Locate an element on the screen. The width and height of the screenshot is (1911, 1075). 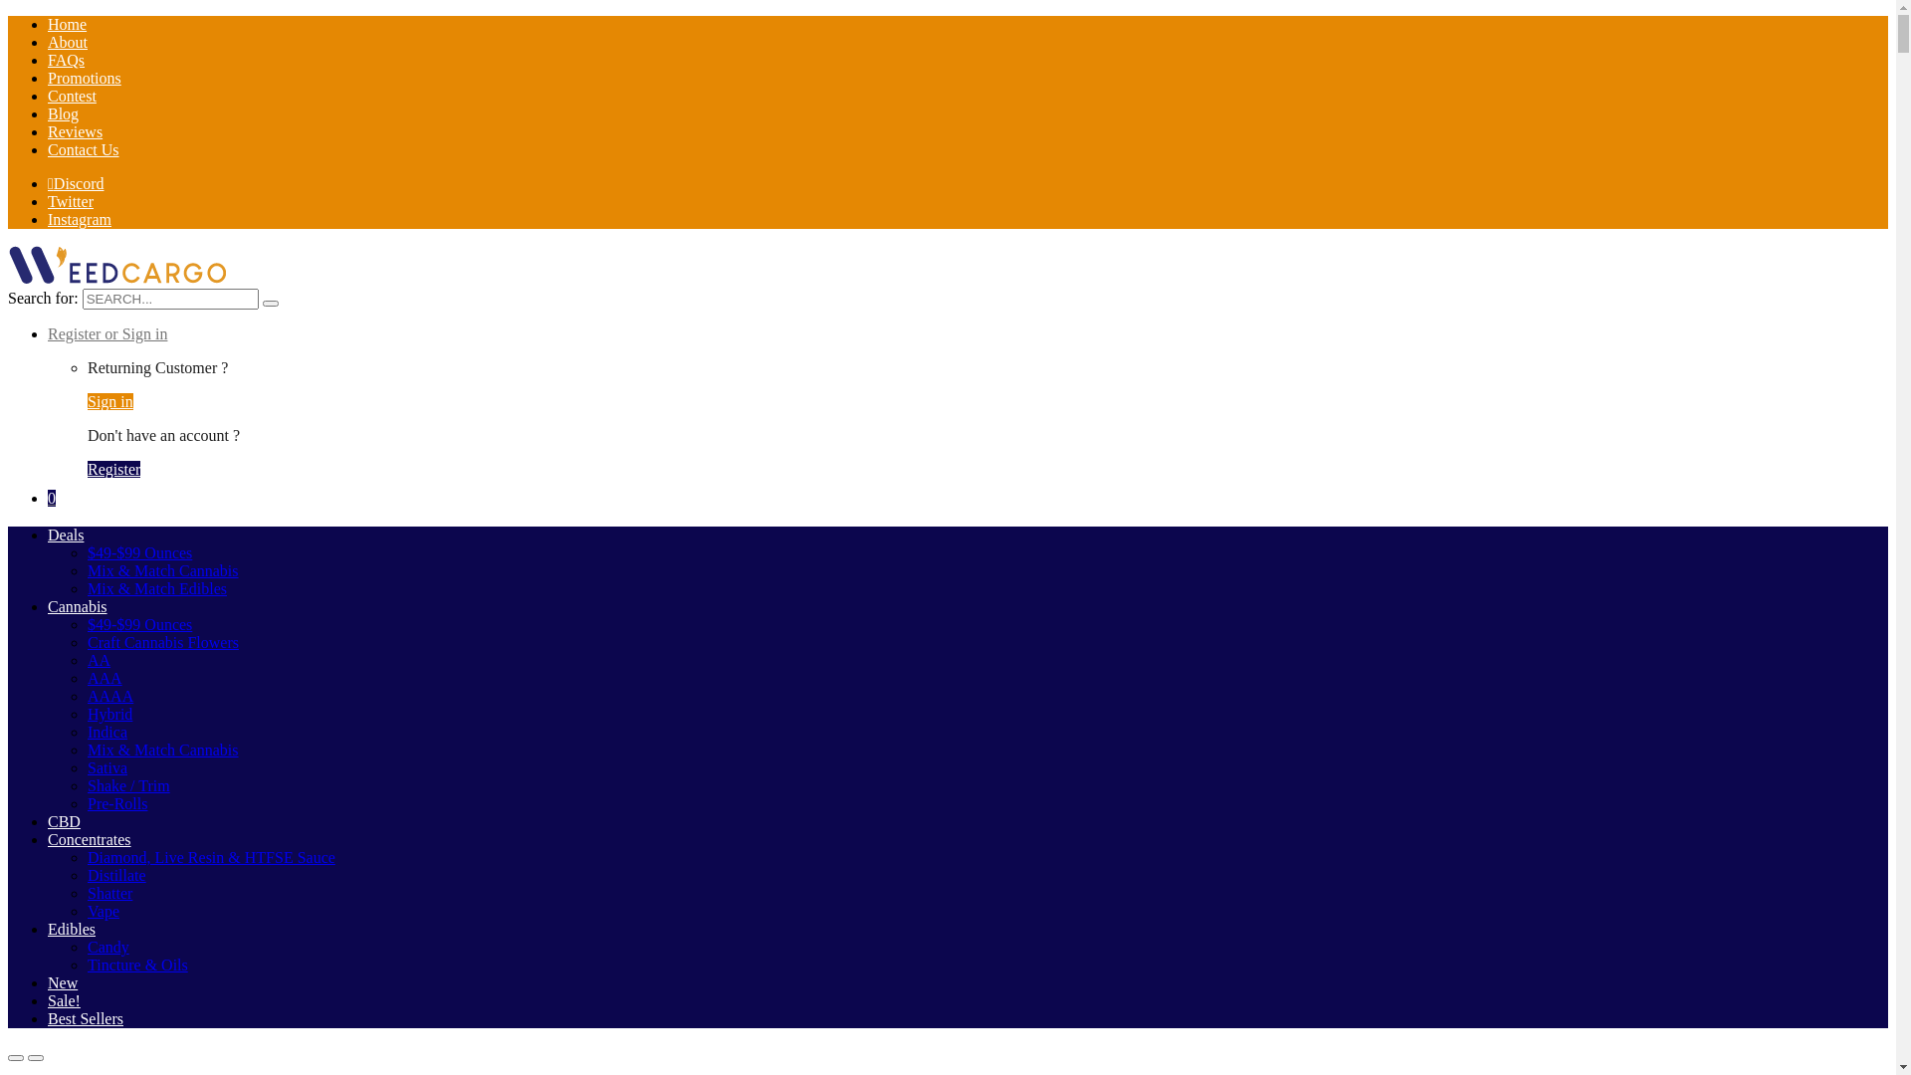
Diamond, Live Resin & HTFSE Sauce is located at coordinates (211, 858).